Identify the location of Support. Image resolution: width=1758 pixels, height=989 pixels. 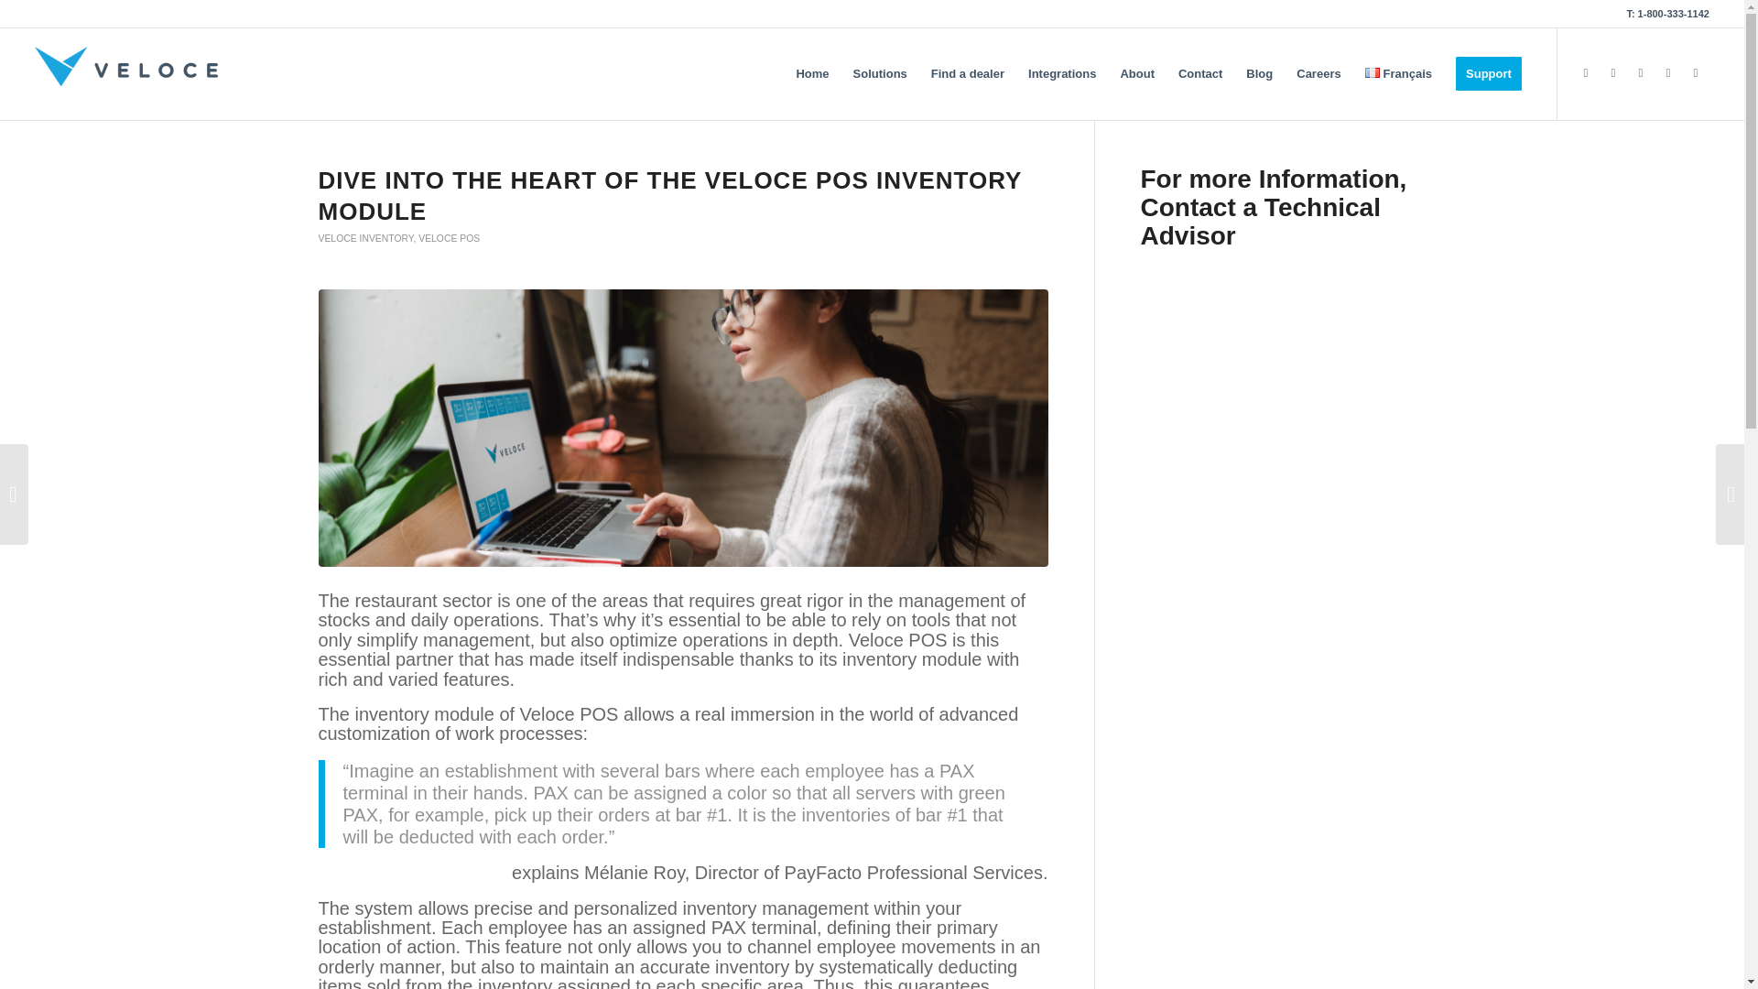
(1488, 73).